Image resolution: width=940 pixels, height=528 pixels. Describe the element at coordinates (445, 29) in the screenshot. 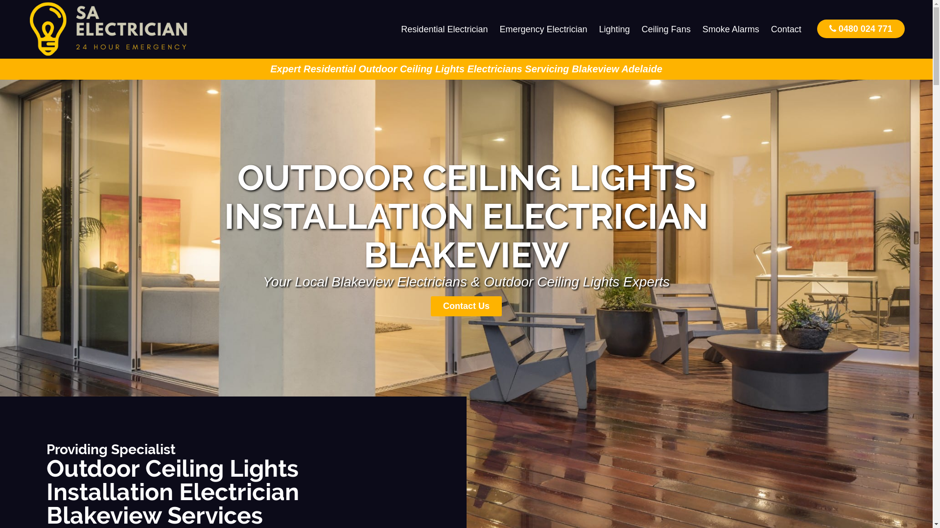

I see `Residential Electrician` at that location.